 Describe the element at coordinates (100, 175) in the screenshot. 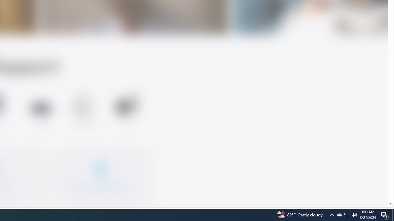

I see `Billing and subscriptions` at that location.